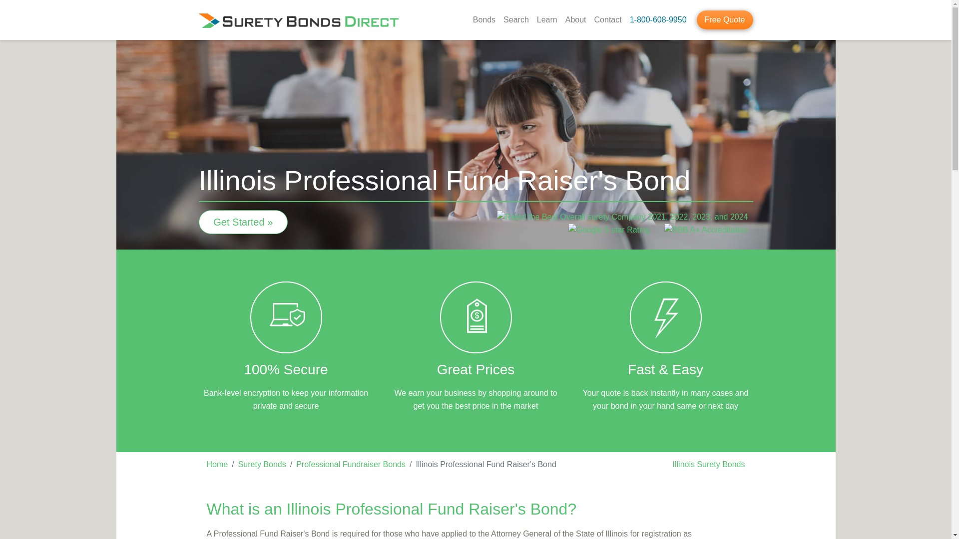 This screenshot has width=959, height=539. Describe the element at coordinates (658, 20) in the screenshot. I see `1-800-608-9950` at that location.